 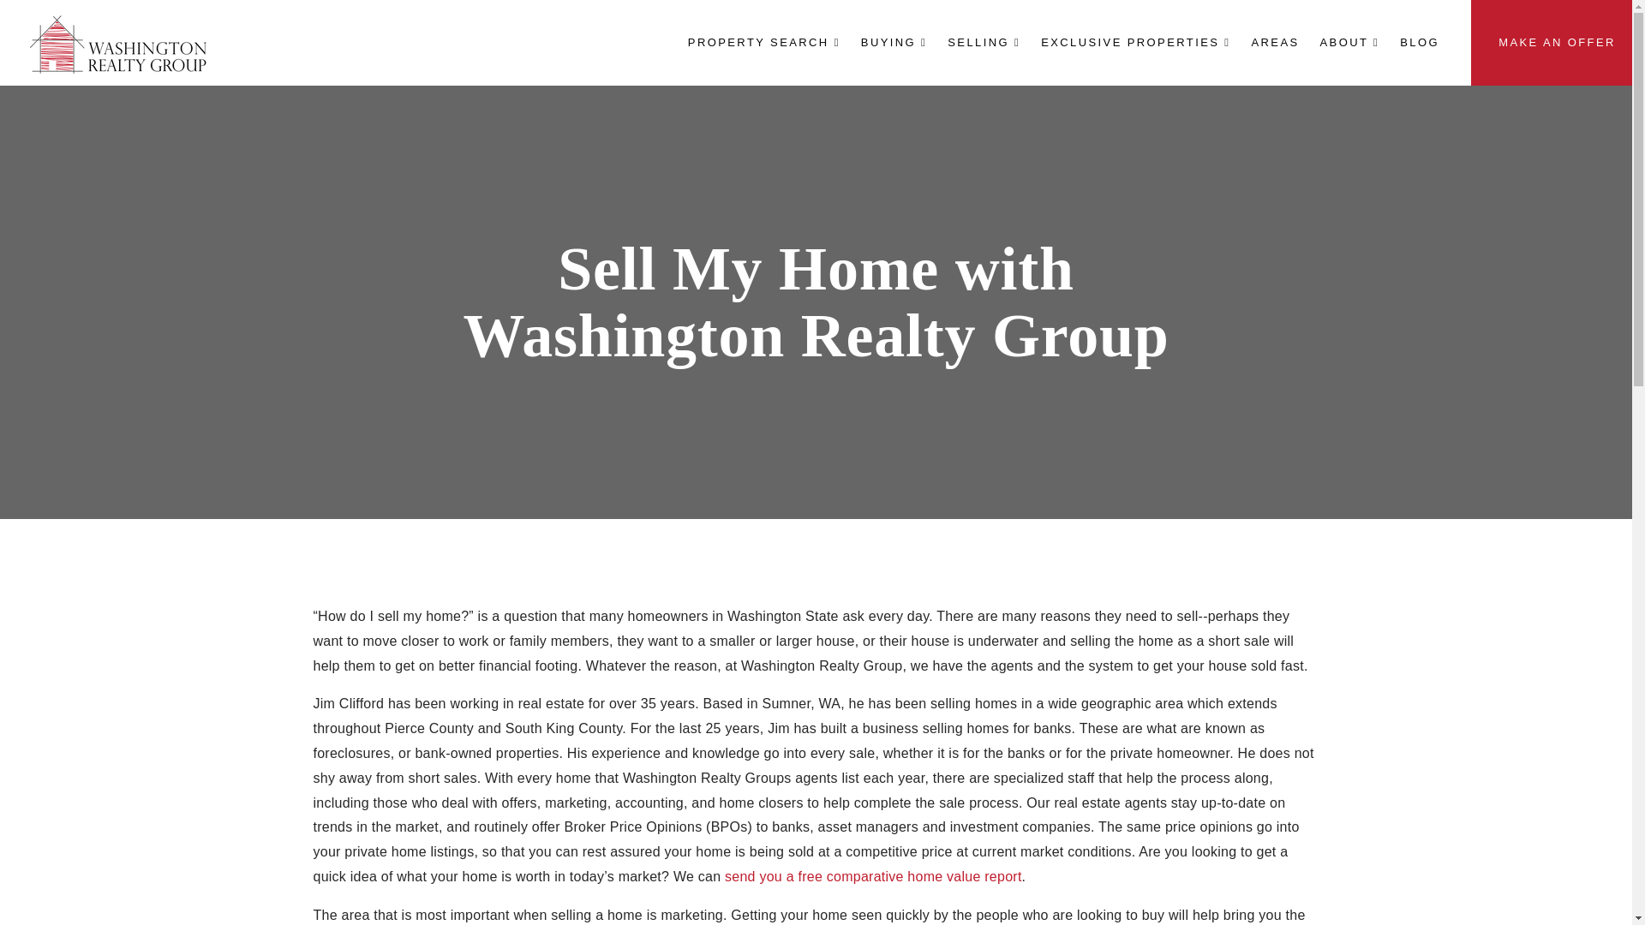 What do you see at coordinates (894, 42) in the screenshot?
I see `BUYING` at bounding box center [894, 42].